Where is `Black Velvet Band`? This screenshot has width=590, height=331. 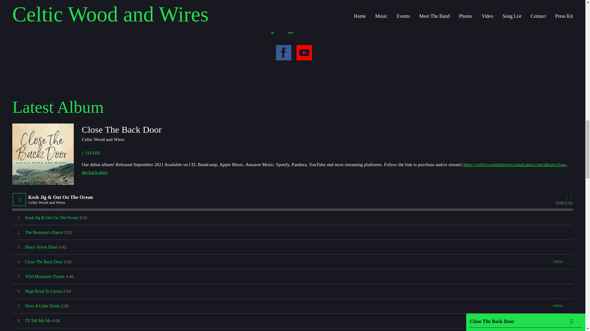
Black Velvet Band is located at coordinates (41, 247).